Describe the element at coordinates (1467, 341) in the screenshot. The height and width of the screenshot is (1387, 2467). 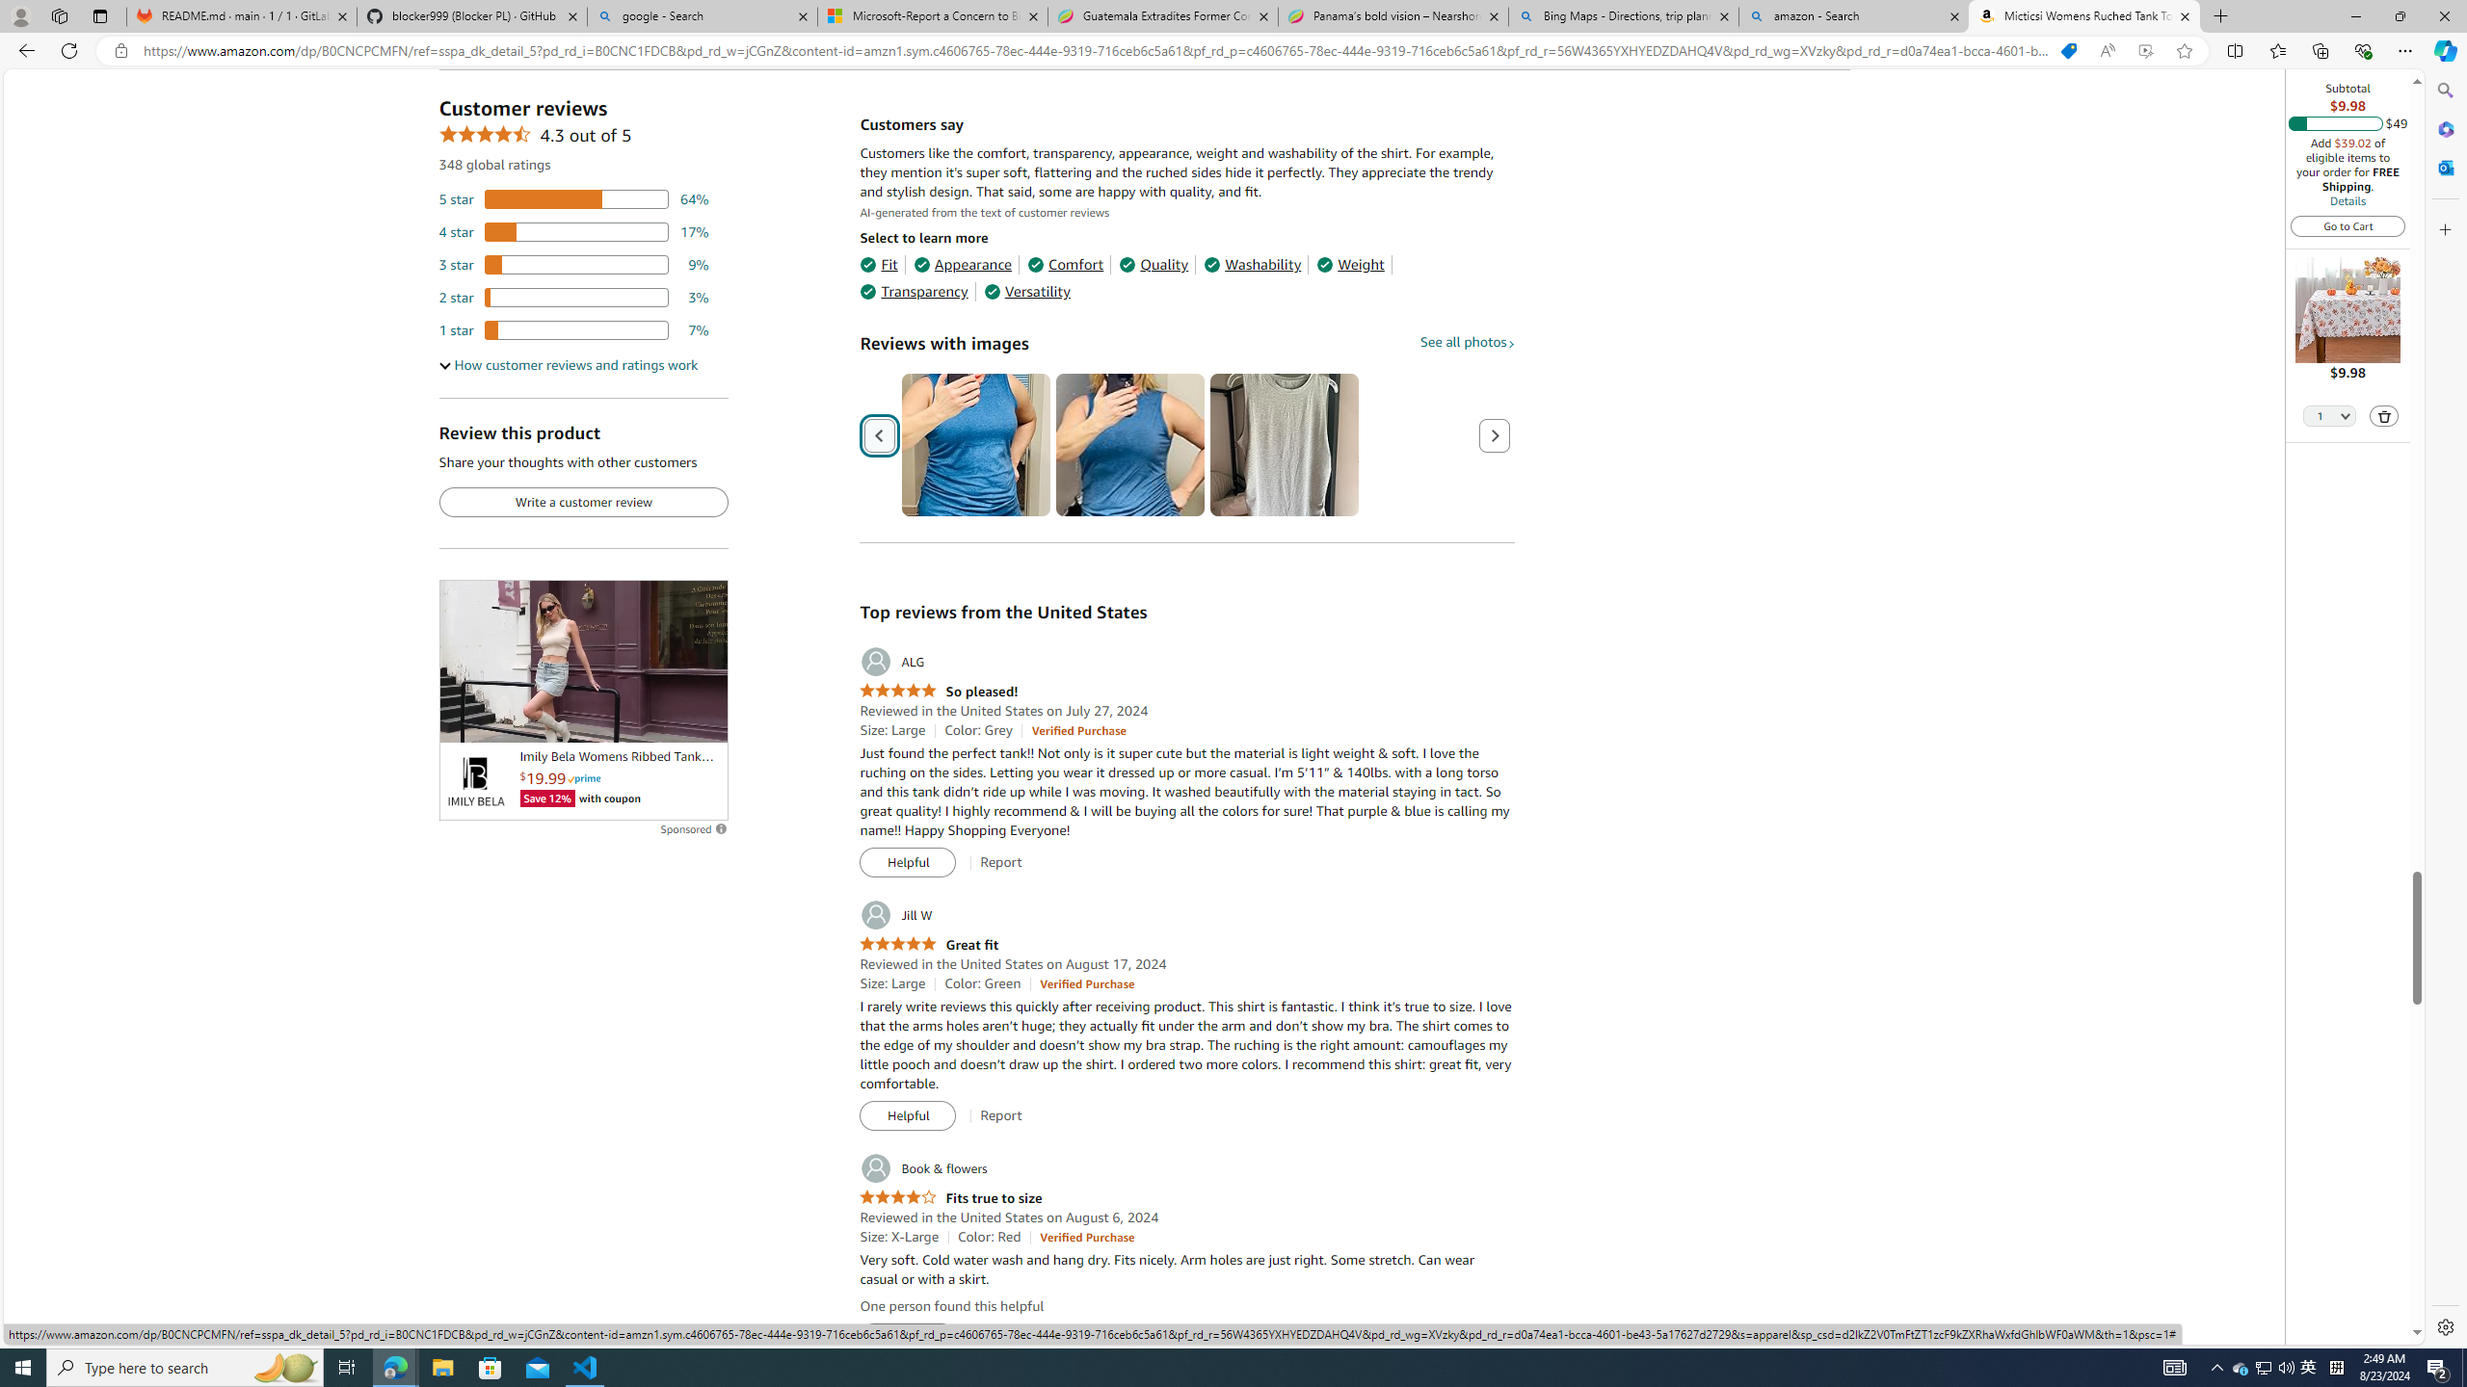
I see `See all photos` at that location.